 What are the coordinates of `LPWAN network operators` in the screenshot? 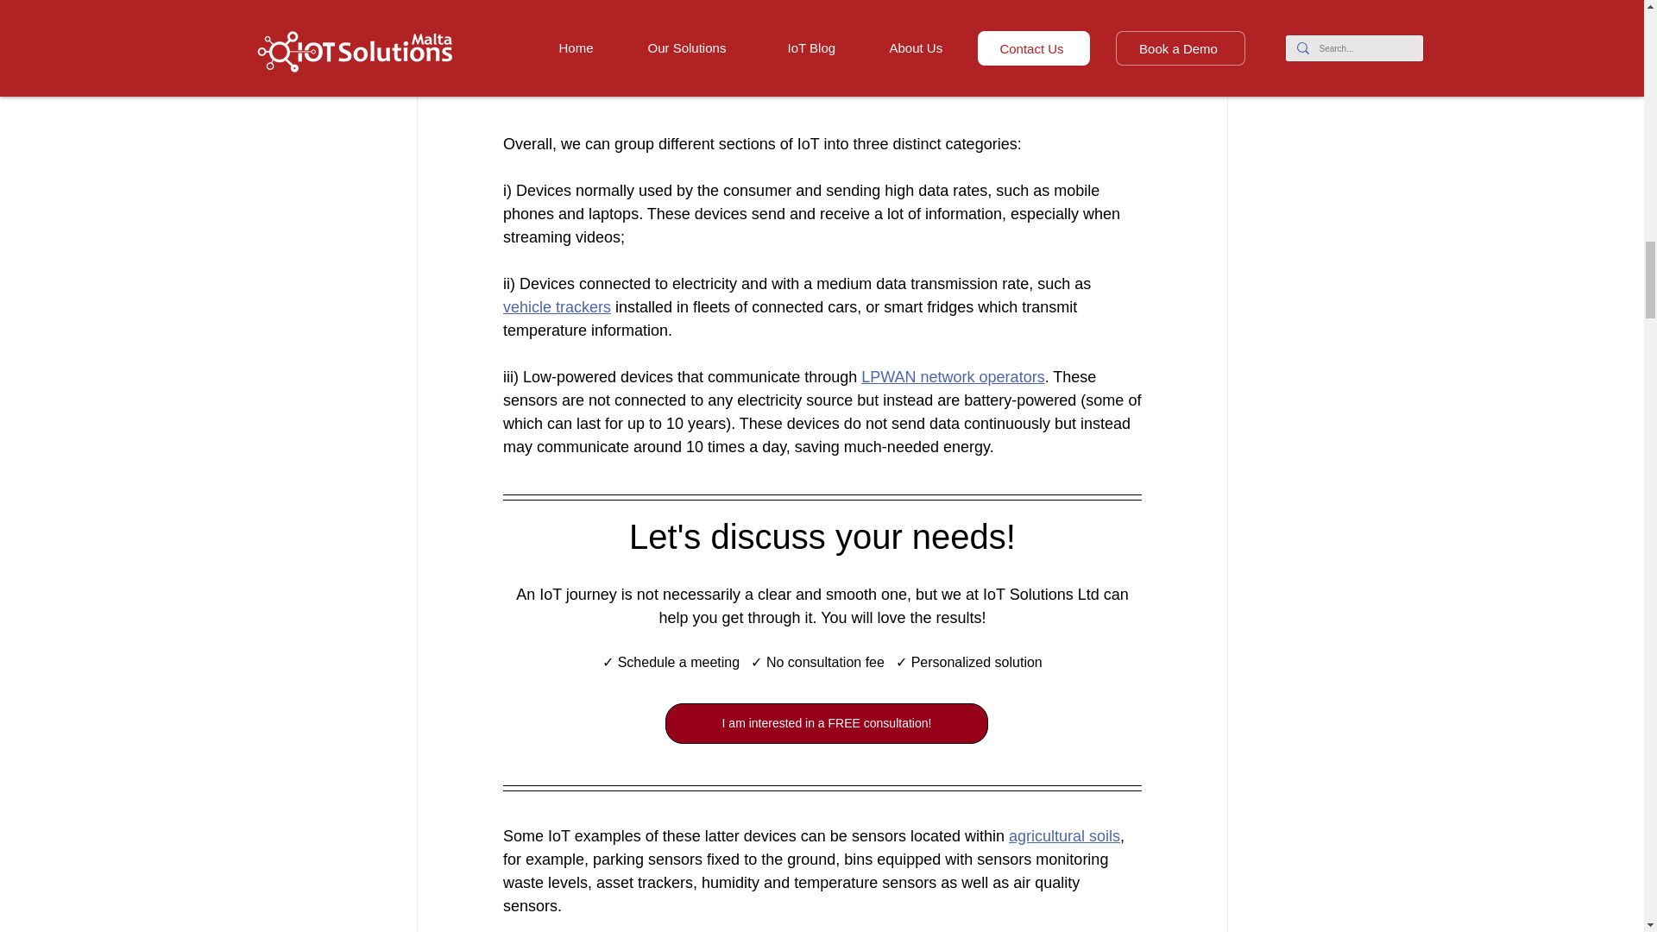 It's located at (953, 376).